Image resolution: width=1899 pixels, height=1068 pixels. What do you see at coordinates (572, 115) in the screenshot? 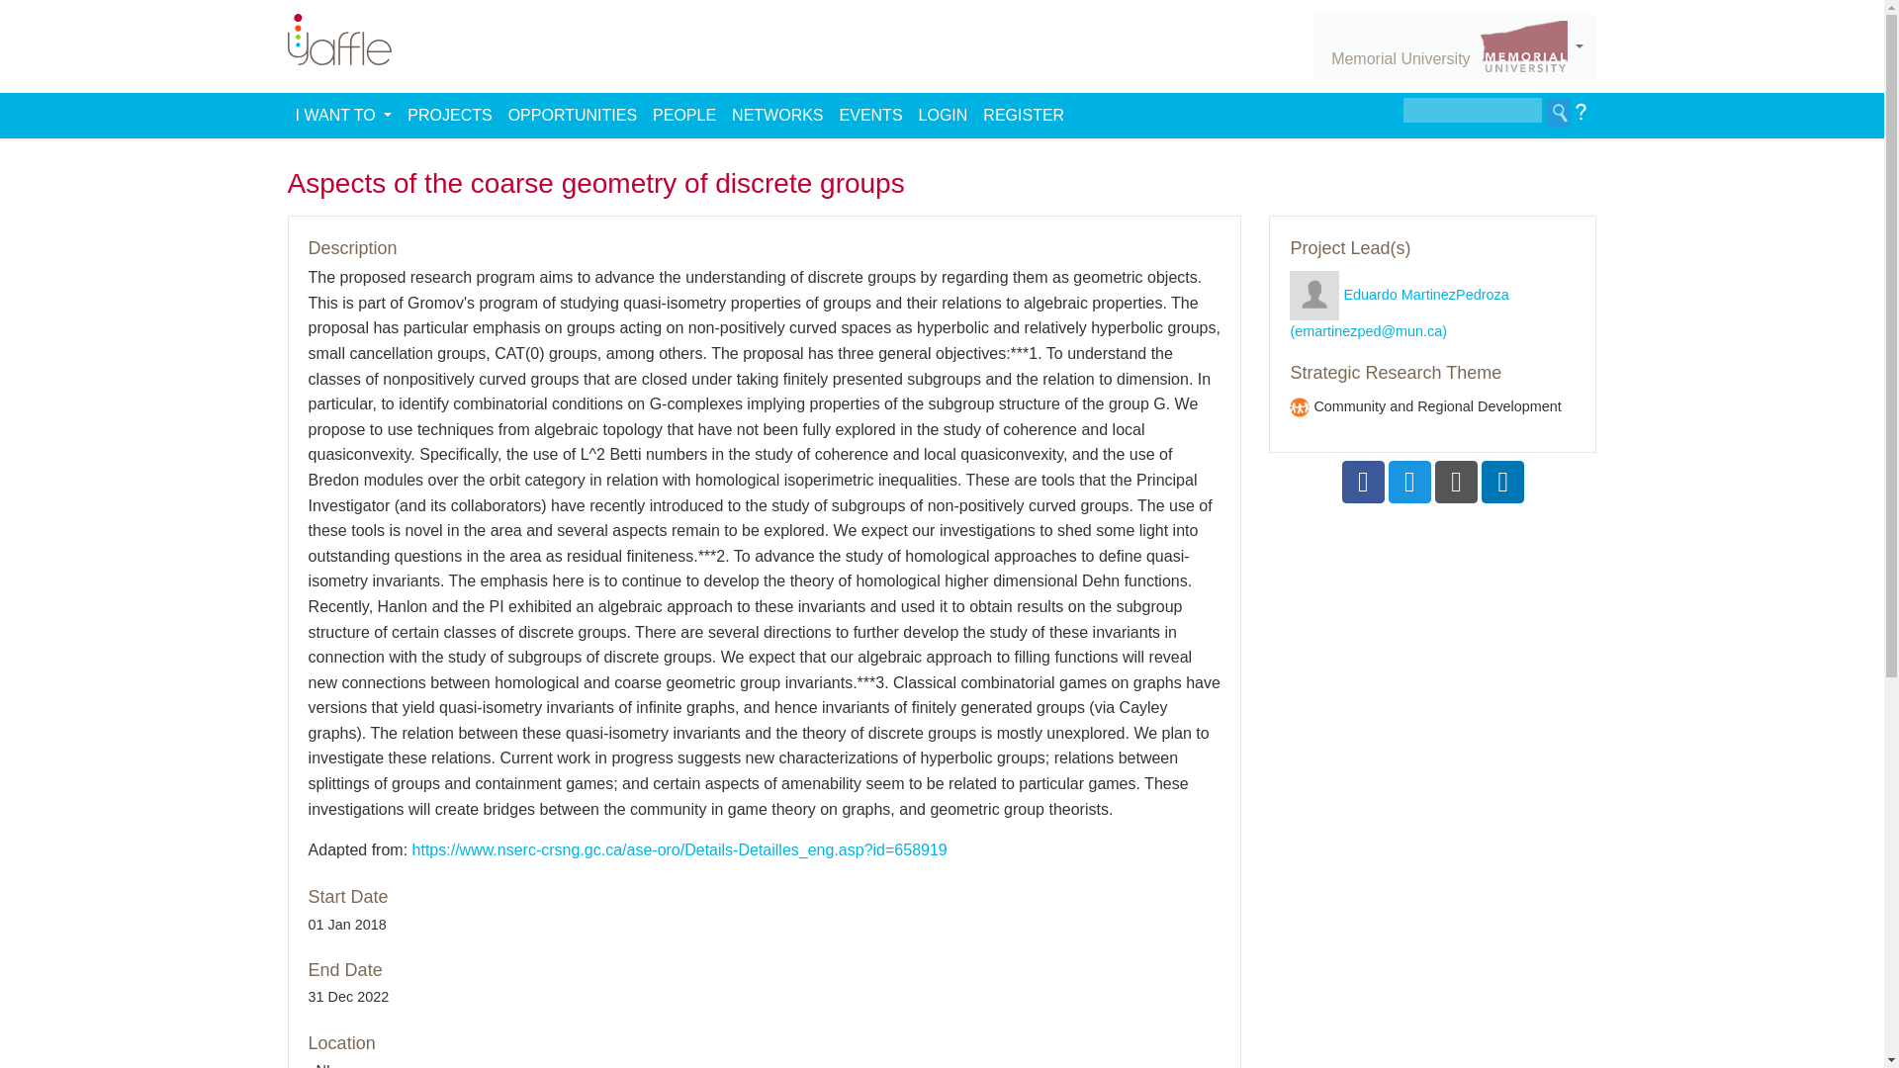
I see `OPPORTUNITIES` at bounding box center [572, 115].